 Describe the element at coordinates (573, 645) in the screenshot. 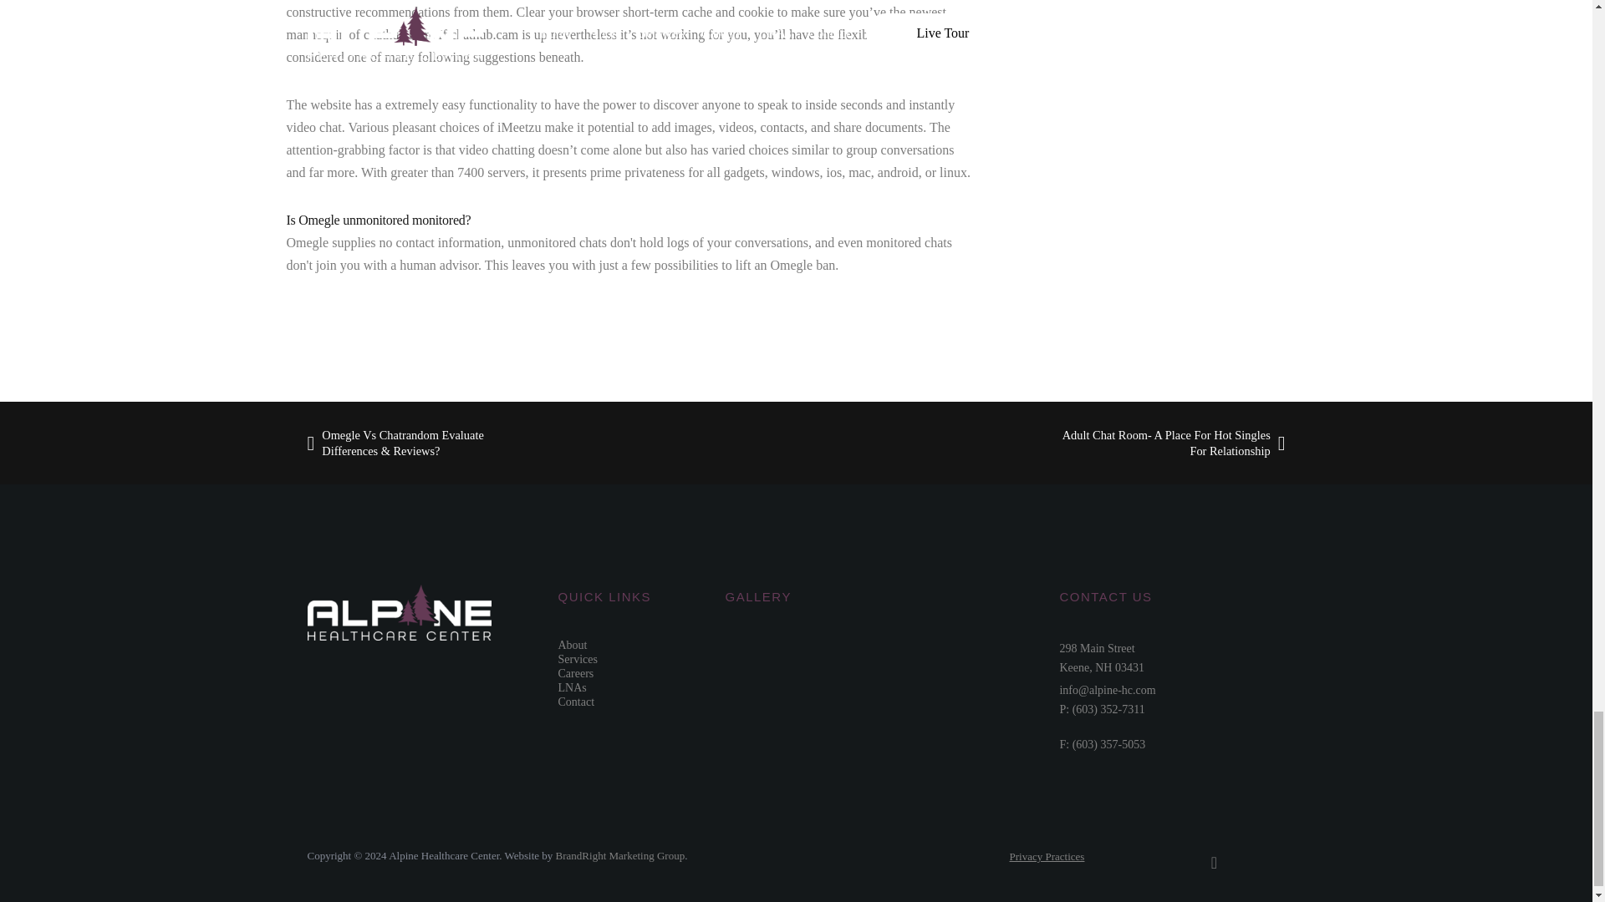

I see `About` at that location.